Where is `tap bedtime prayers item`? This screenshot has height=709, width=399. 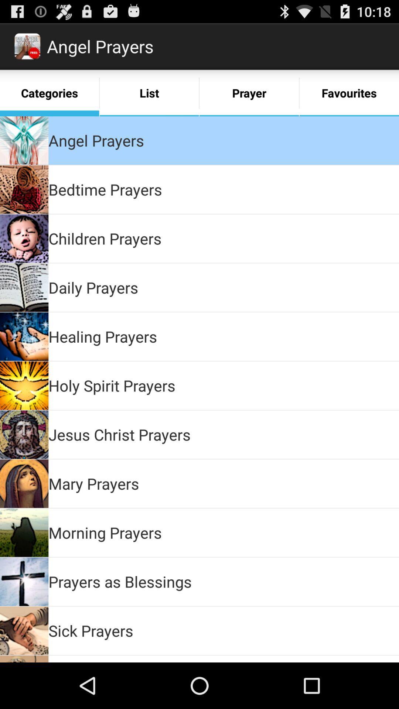 tap bedtime prayers item is located at coordinates (105, 189).